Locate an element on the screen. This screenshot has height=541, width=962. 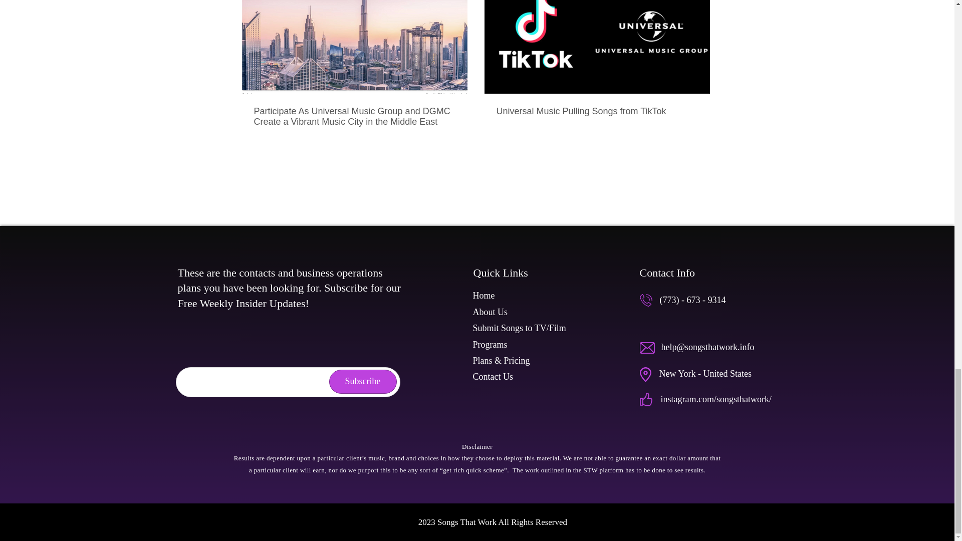
Subscribe is located at coordinates (363, 382).